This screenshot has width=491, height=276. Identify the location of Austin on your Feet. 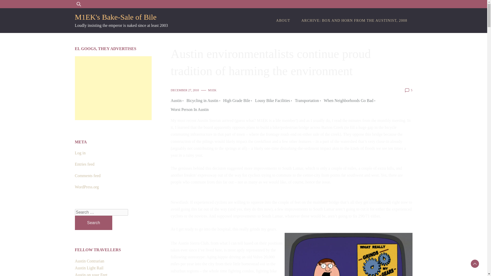
(91, 274).